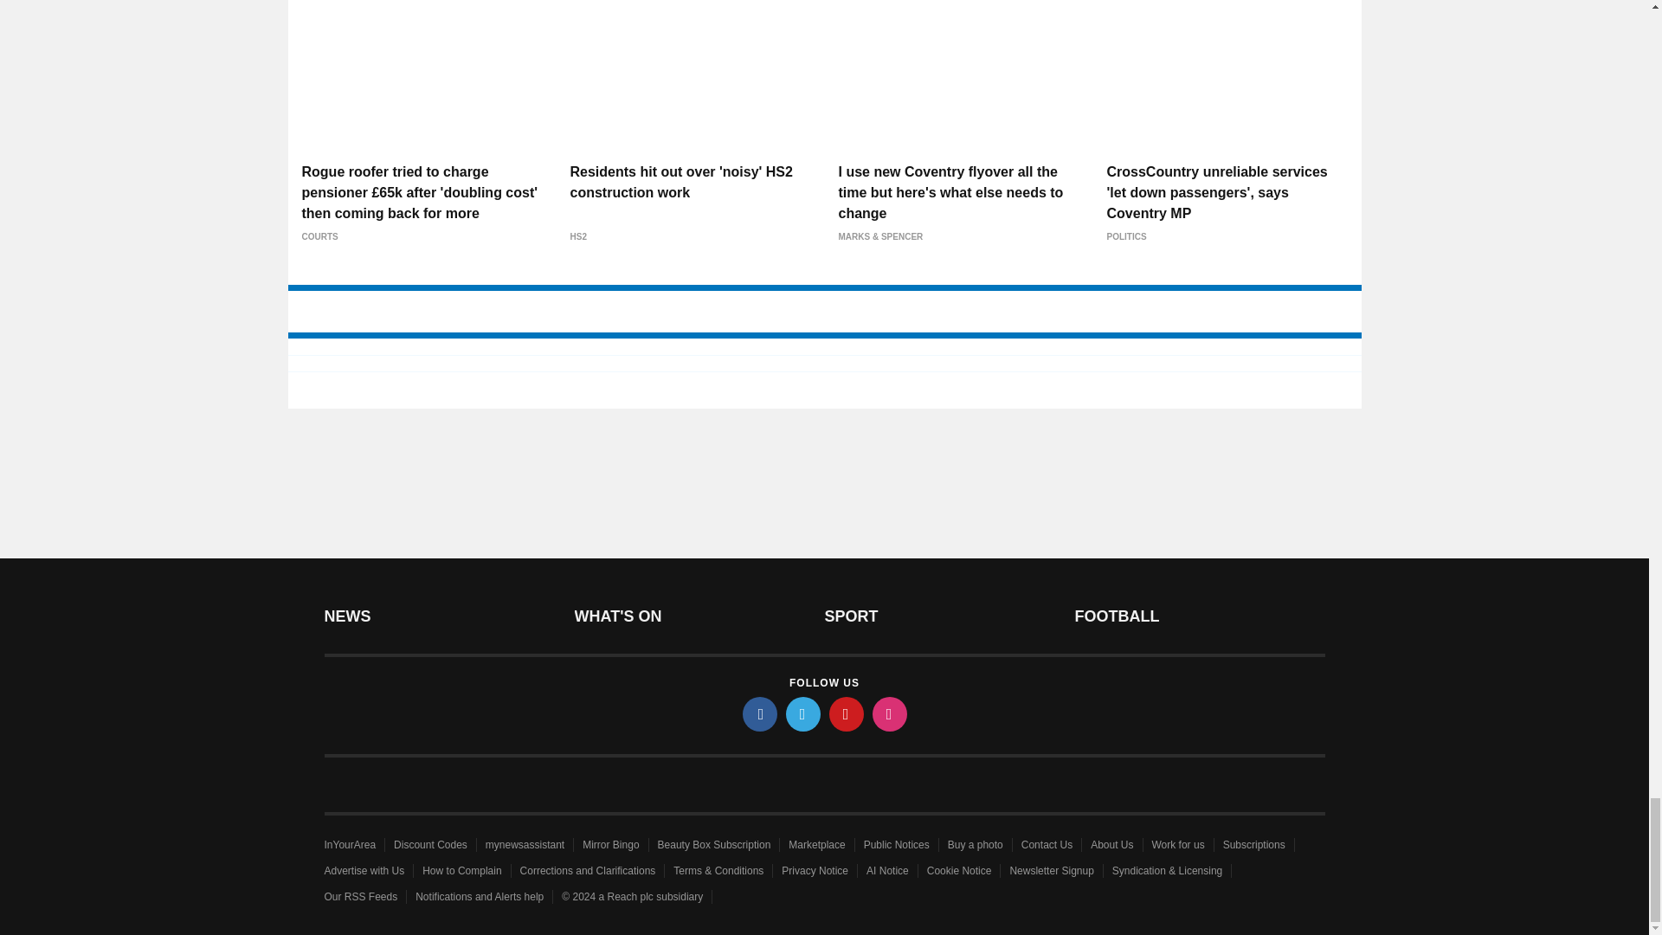 The image size is (1662, 935). What do you see at coordinates (890, 713) in the screenshot?
I see `instagram` at bounding box center [890, 713].